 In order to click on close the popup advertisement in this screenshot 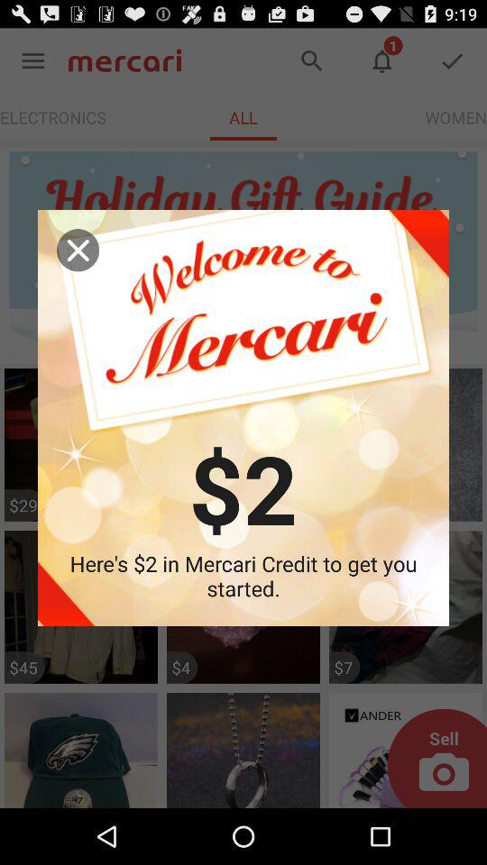, I will do `click(78, 250)`.